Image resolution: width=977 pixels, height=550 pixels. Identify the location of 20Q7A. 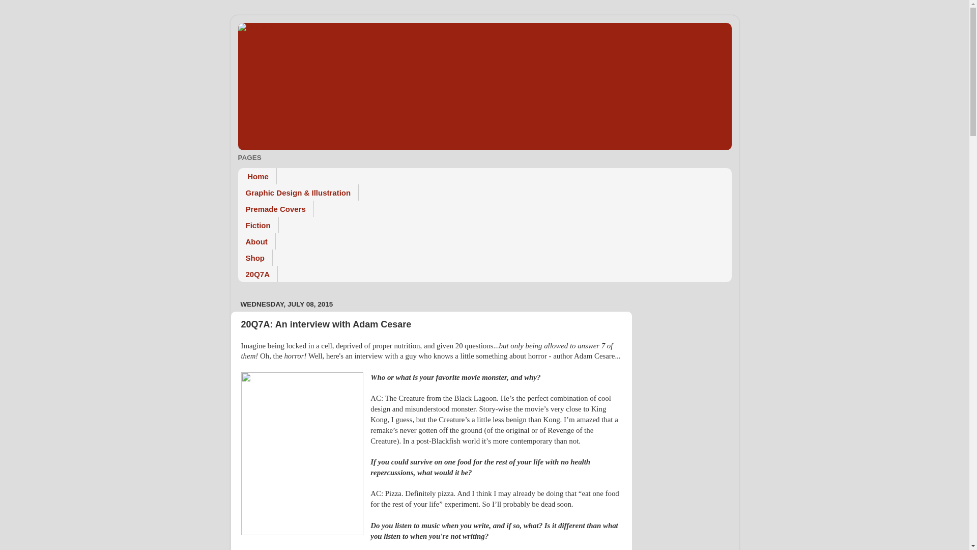
(258, 274).